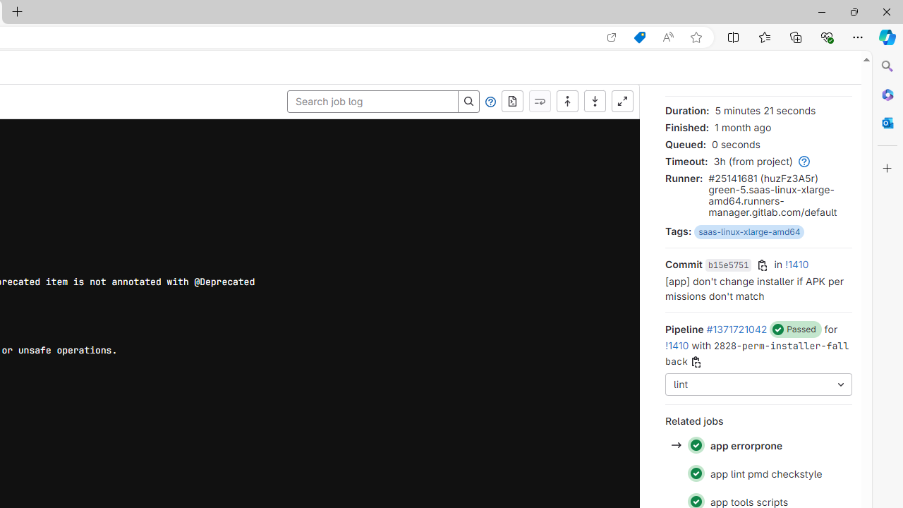 The image size is (903, 508). Describe the element at coordinates (622, 102) in the screenshot. I see `Show full screen` at that location.